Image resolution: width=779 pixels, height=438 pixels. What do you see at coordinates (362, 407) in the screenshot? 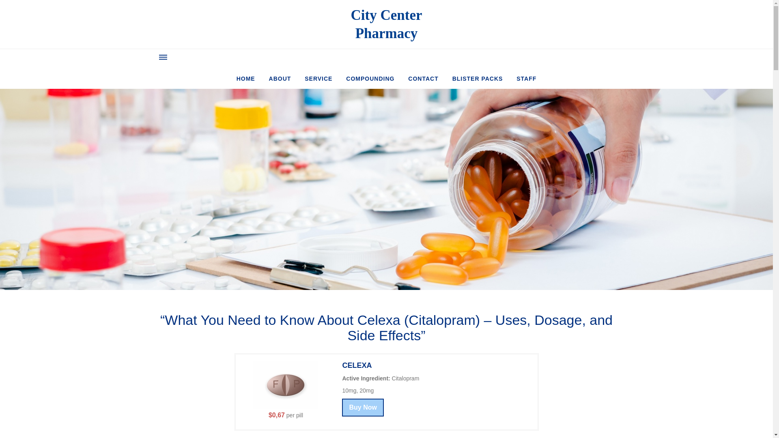
I see `Buy Now` at bounding box center [362, 407].